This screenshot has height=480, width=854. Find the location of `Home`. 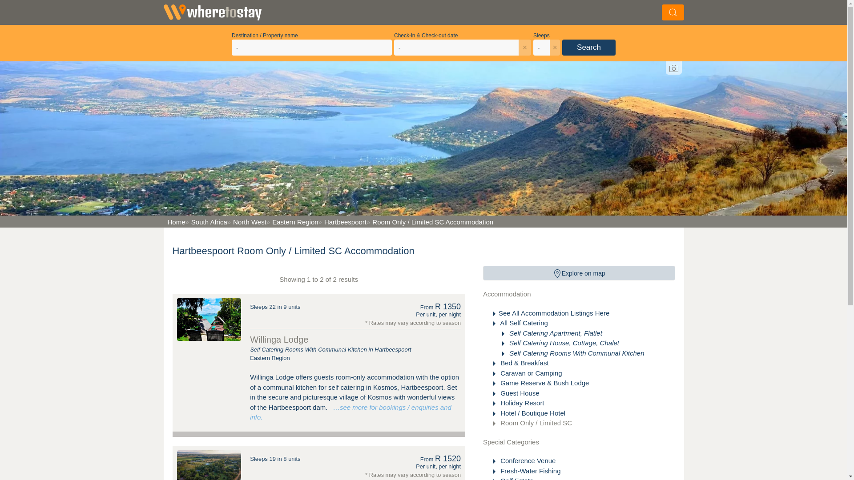

Home is located at coordinates (175, 222).